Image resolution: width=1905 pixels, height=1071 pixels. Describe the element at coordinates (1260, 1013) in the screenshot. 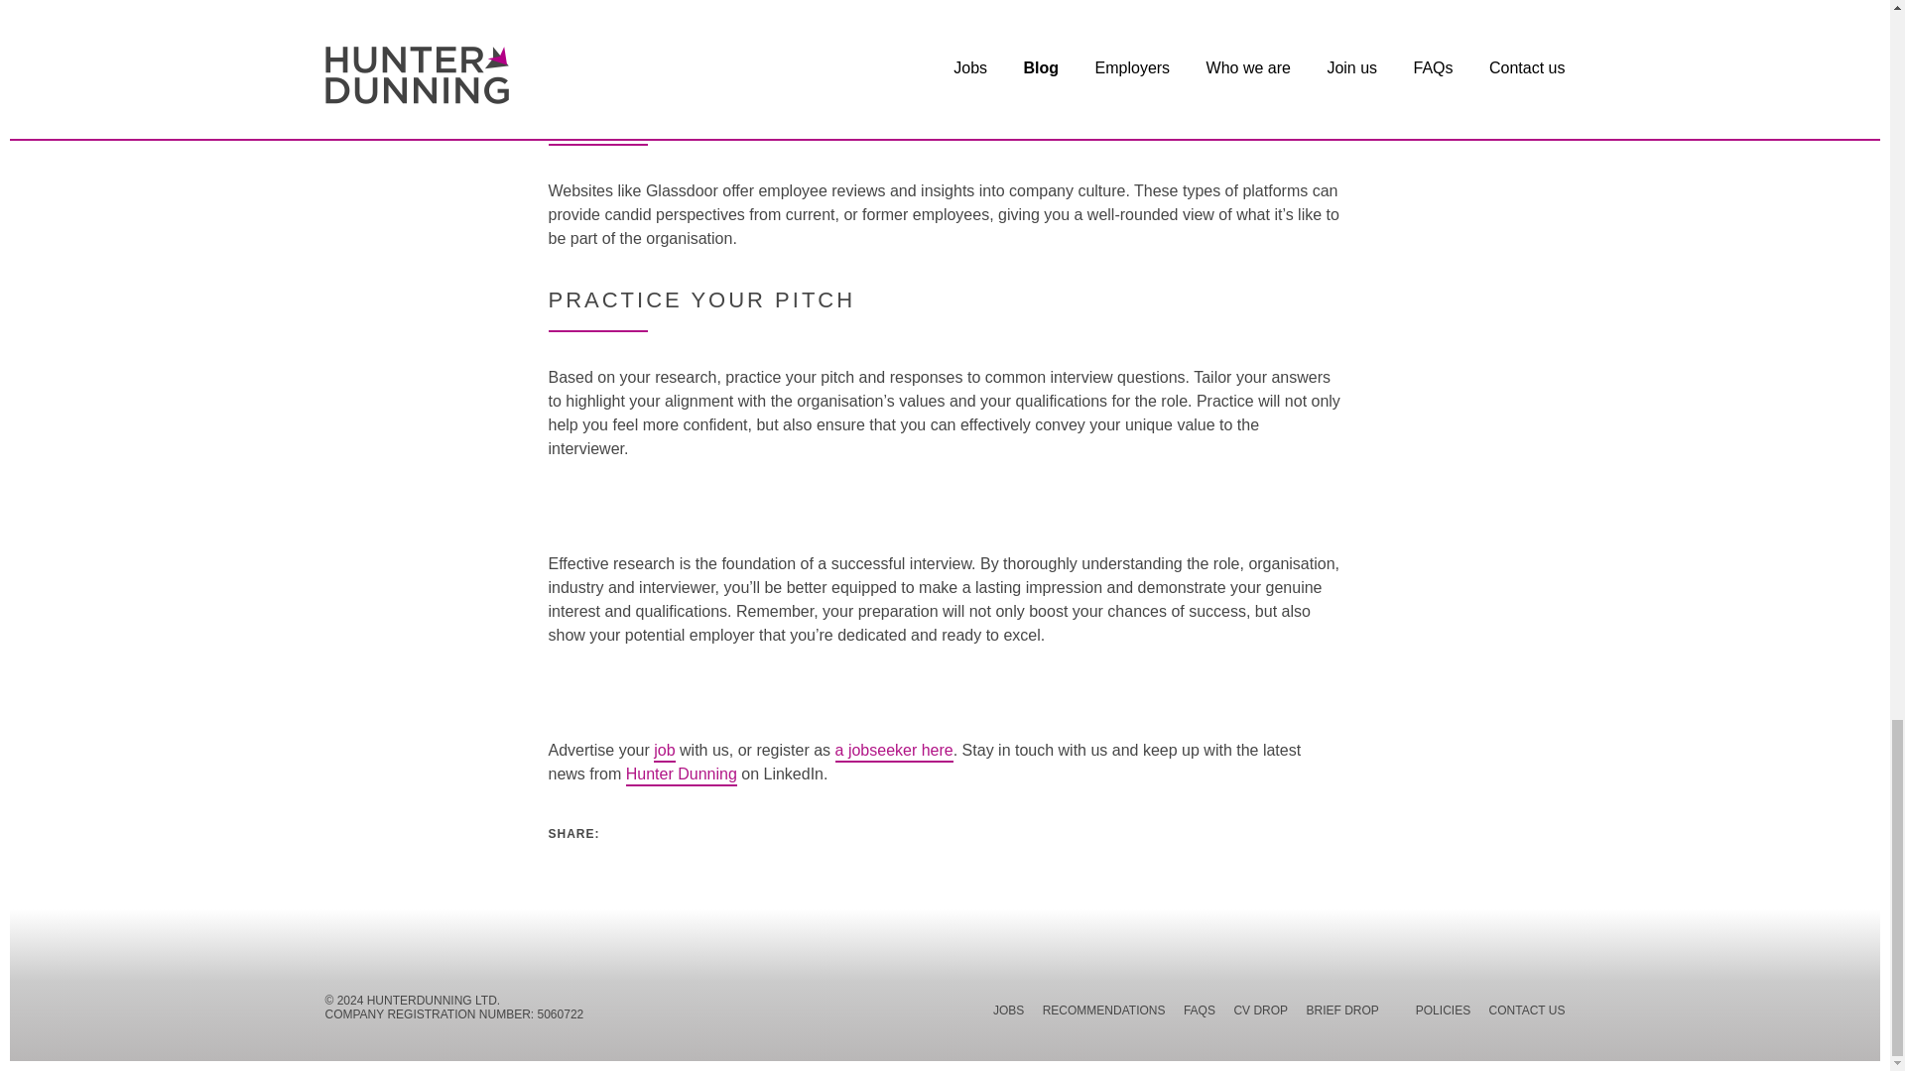

I see `CV DROP` at that location.